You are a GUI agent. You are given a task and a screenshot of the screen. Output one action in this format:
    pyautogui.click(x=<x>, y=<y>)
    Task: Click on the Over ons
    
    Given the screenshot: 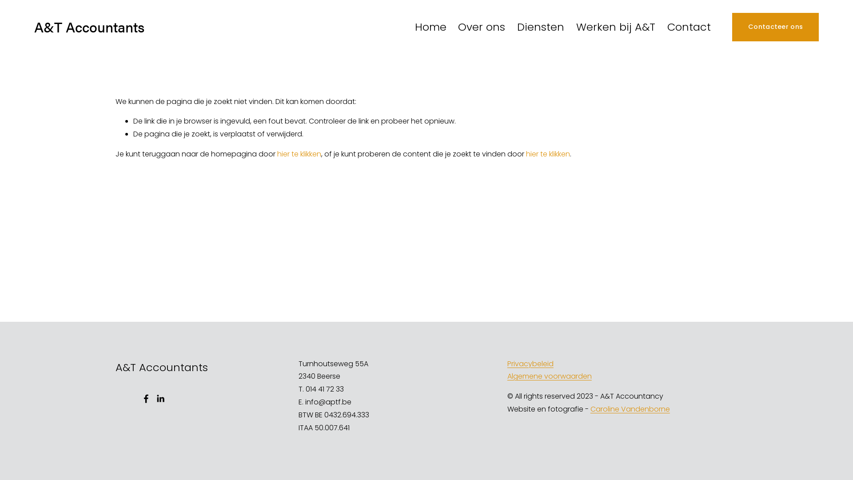 What is the action you would take?
    pyautogui.click(x=482, y=27)
    